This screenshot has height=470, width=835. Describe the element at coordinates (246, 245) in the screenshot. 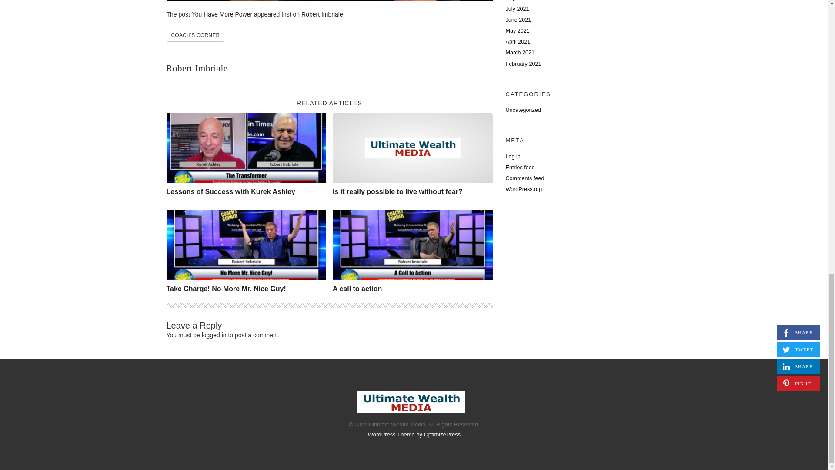

I see `Take Charge! No More Mr. Nice Guy!` at that location.